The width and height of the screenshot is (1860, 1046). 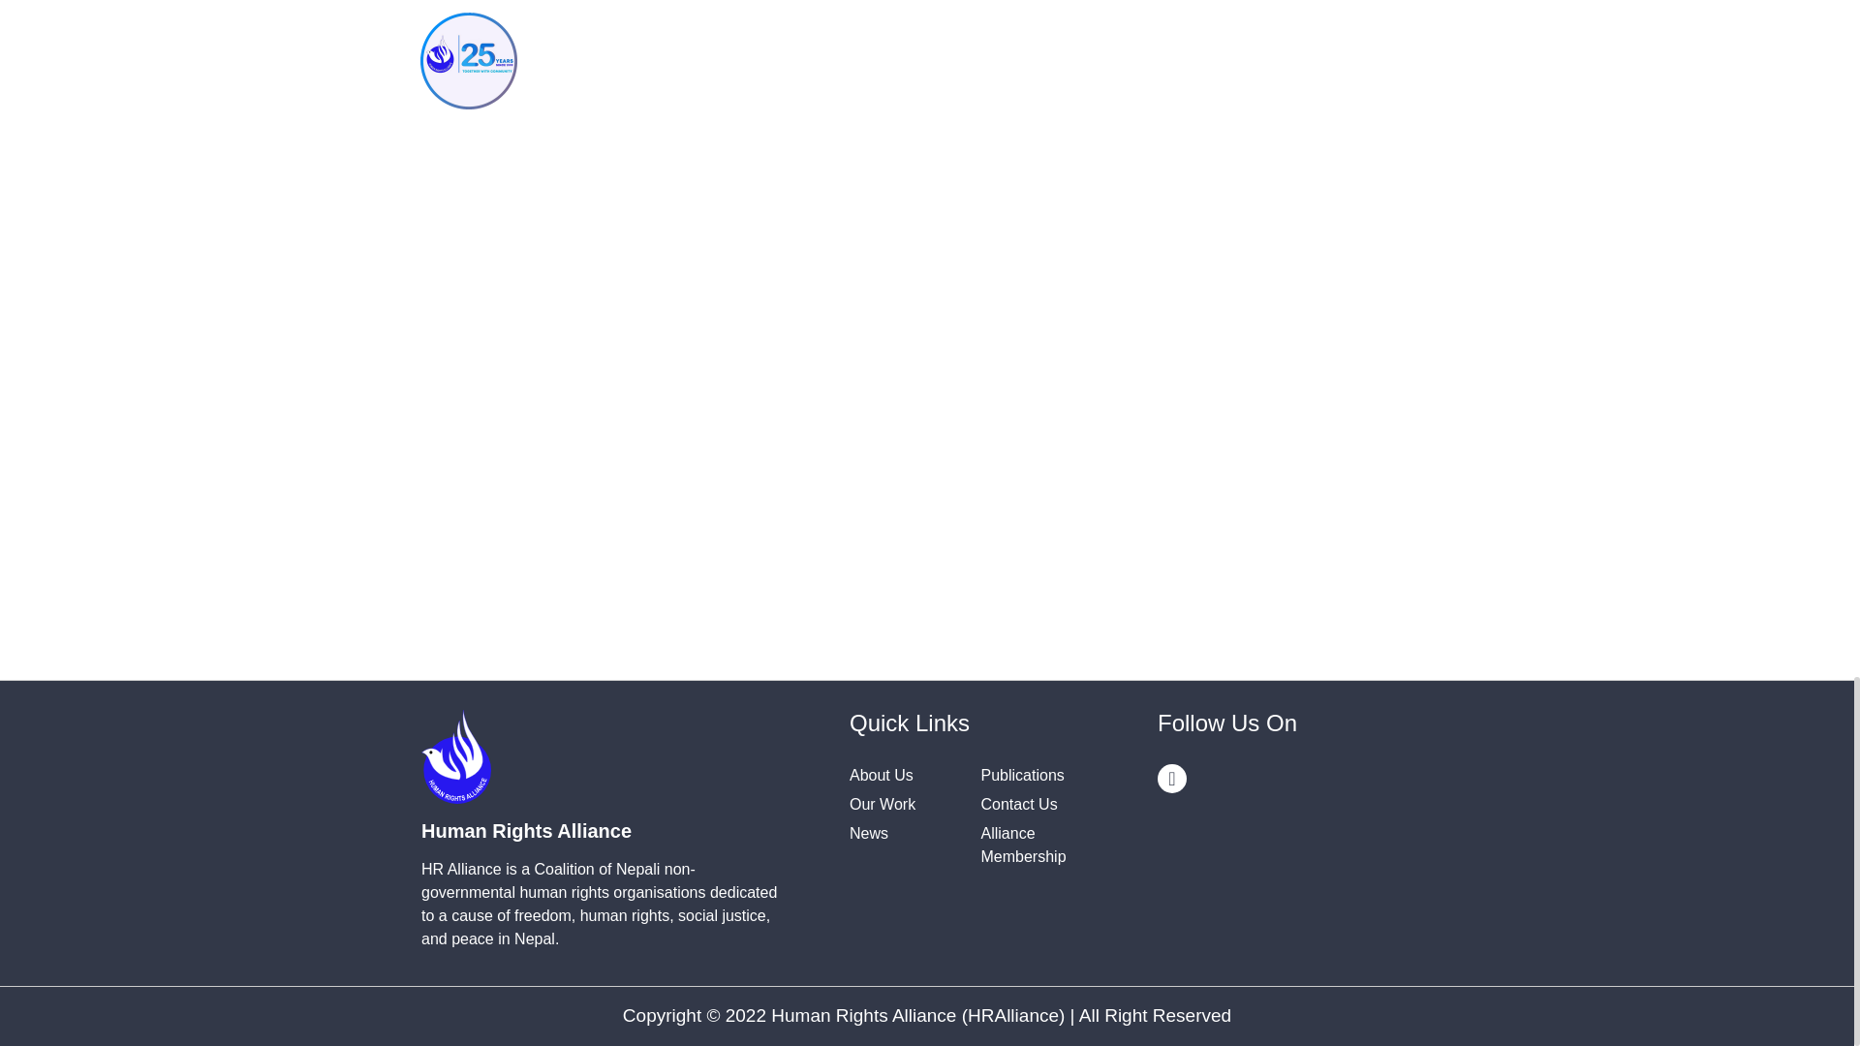 What do you see at coordinates (1023, 845) in the screenshot?
I see `Alliance Membership` at bounding box center [1023, 845].